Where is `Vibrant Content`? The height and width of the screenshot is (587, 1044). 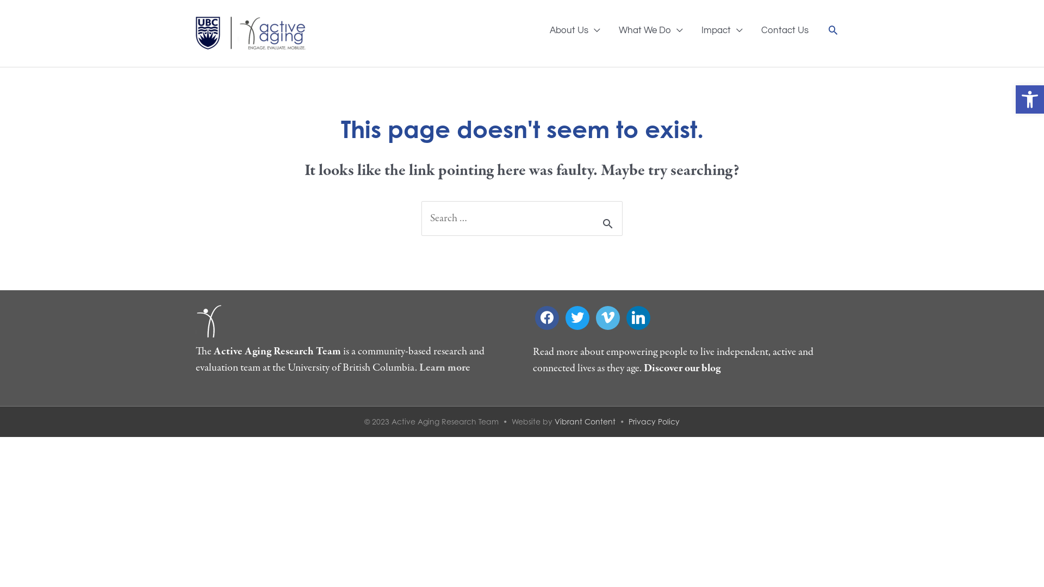 Vibrant Content is located at coordinates (585, 421).